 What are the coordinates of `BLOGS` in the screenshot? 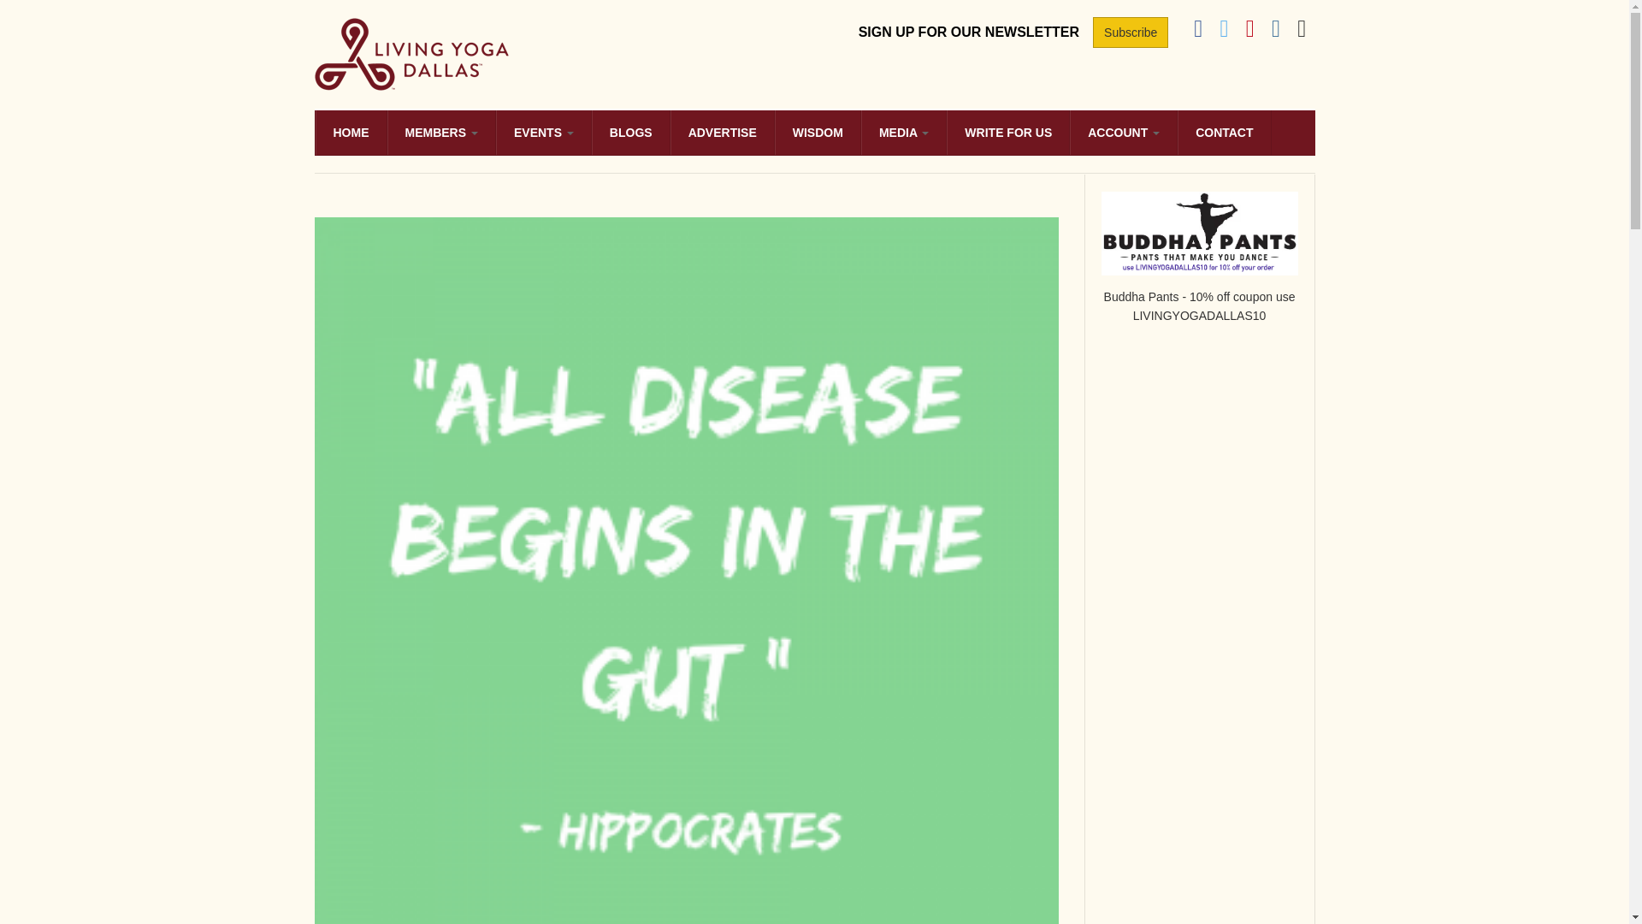 It's located at (630, 132).